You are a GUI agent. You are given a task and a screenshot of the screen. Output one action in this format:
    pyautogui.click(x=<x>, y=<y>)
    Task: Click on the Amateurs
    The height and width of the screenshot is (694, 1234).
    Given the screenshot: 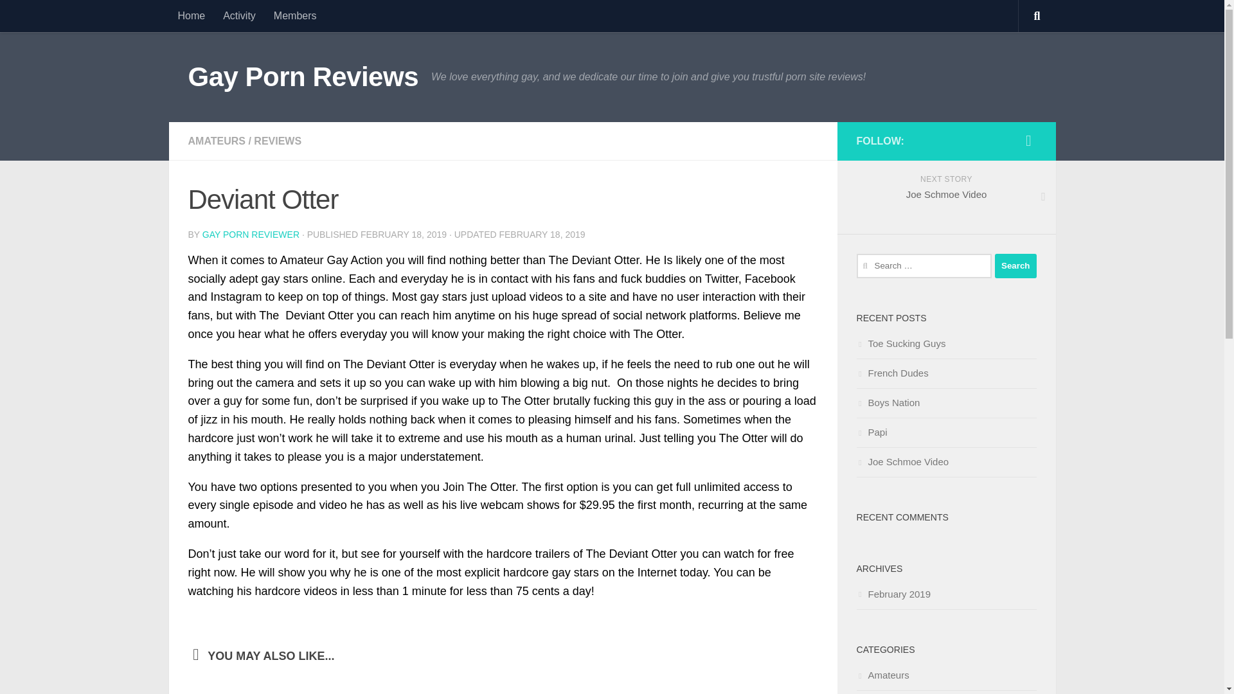 What is the action you would take?
    pyautogui.click(x=882, y=675)
    